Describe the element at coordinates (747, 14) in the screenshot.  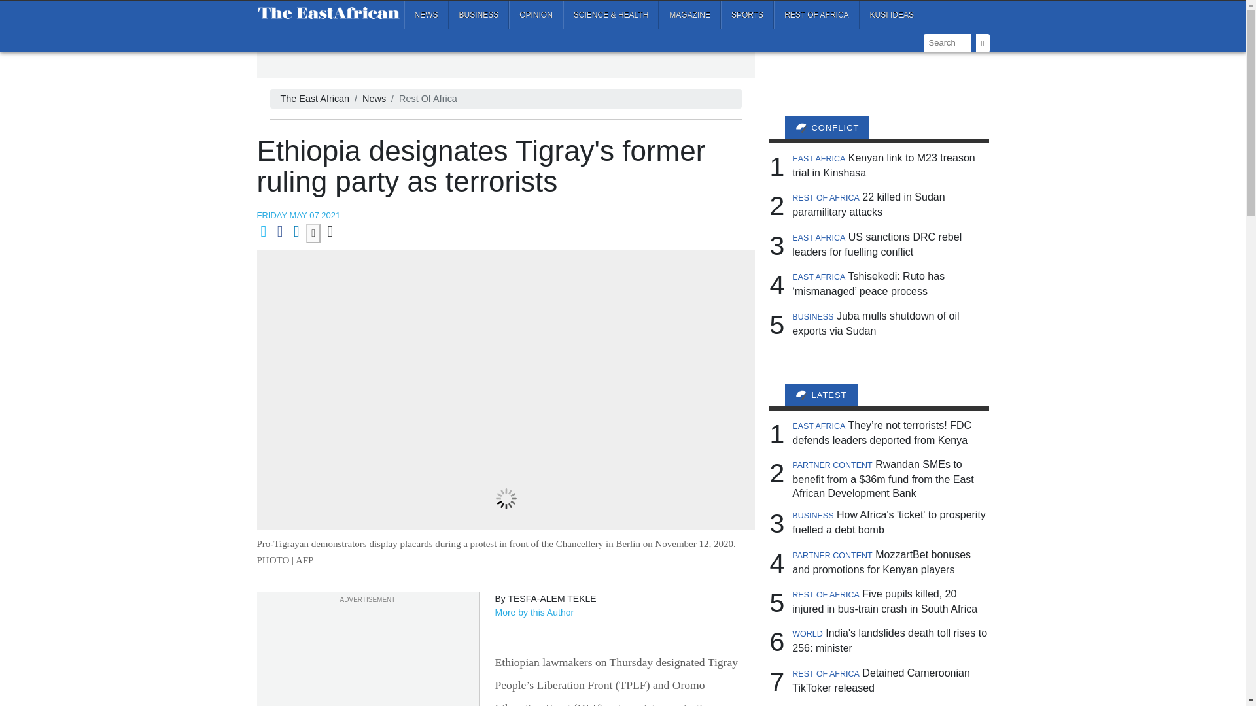
I see `SPORTS` at that location.